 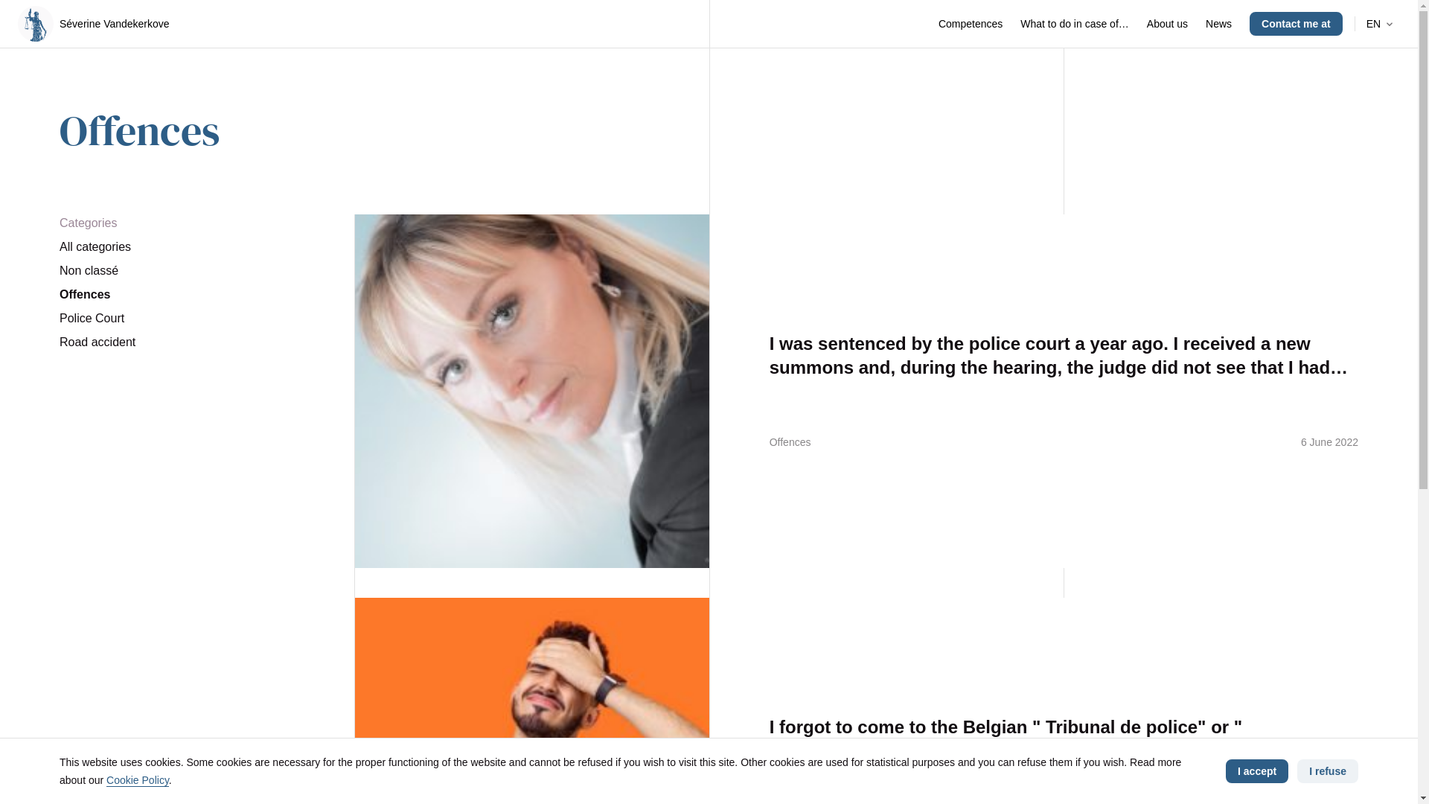 I want to click on About us, so click(x=1167, y=24).